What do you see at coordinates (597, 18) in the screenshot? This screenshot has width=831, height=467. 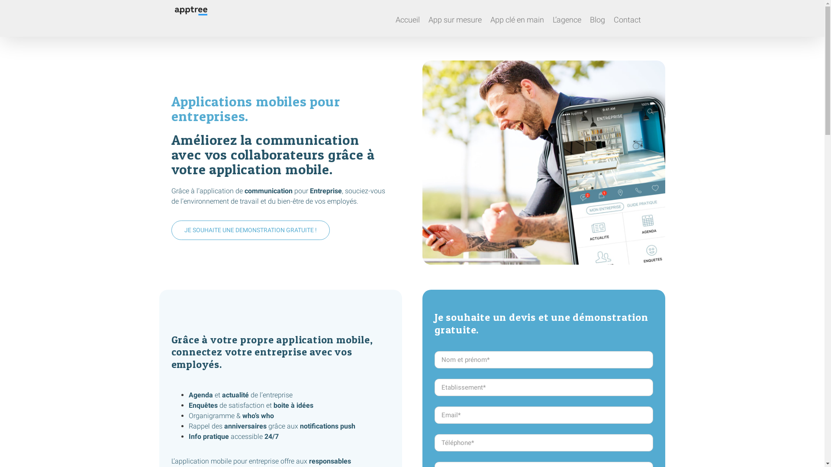 I see `Blog` at bounding box center [597, 18].